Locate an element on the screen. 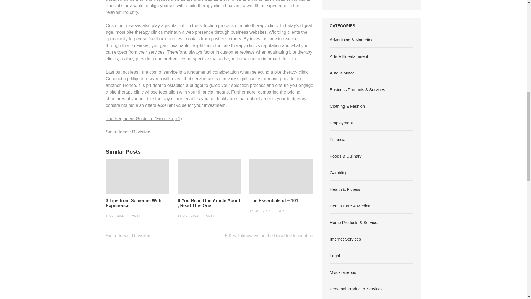  3 Tips from Someone With Experience is located at coordinates (137, 203).